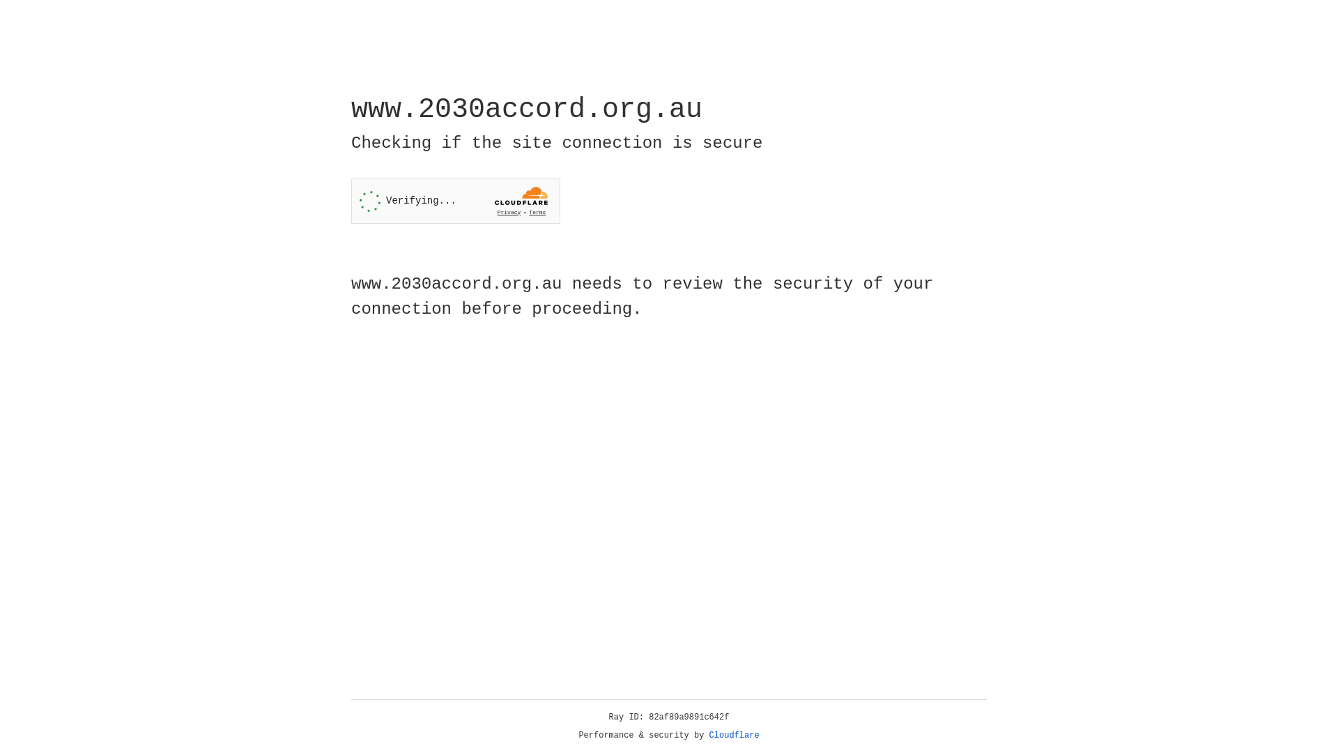 This screenshot has width=1338, height=753. I want to click on Widget containing a Cloudflare security challenge, so click(456, 201).